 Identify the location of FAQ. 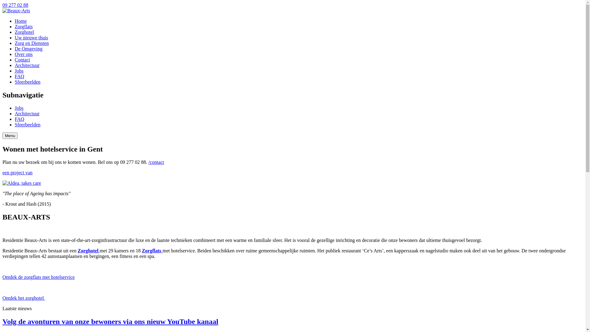
(20, 76).